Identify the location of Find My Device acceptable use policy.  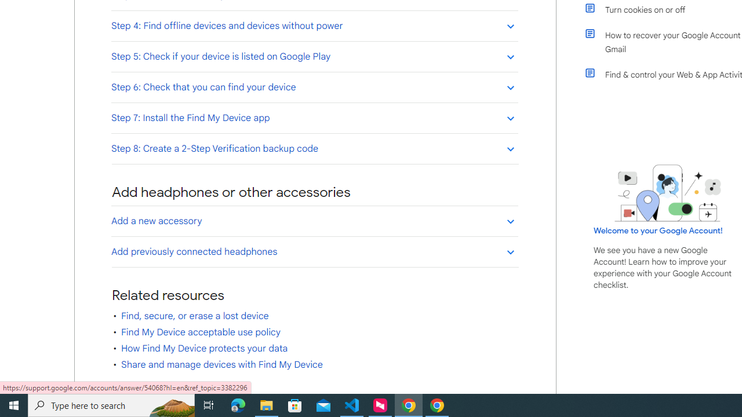
(201, 332).